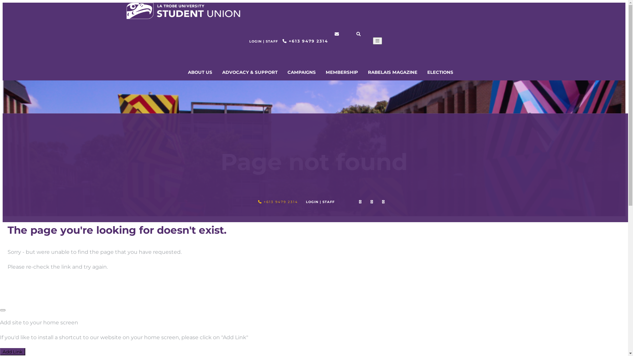  Describe the element at coordinates (272, 42) in the screenshot. I see `STAFF` at that location.